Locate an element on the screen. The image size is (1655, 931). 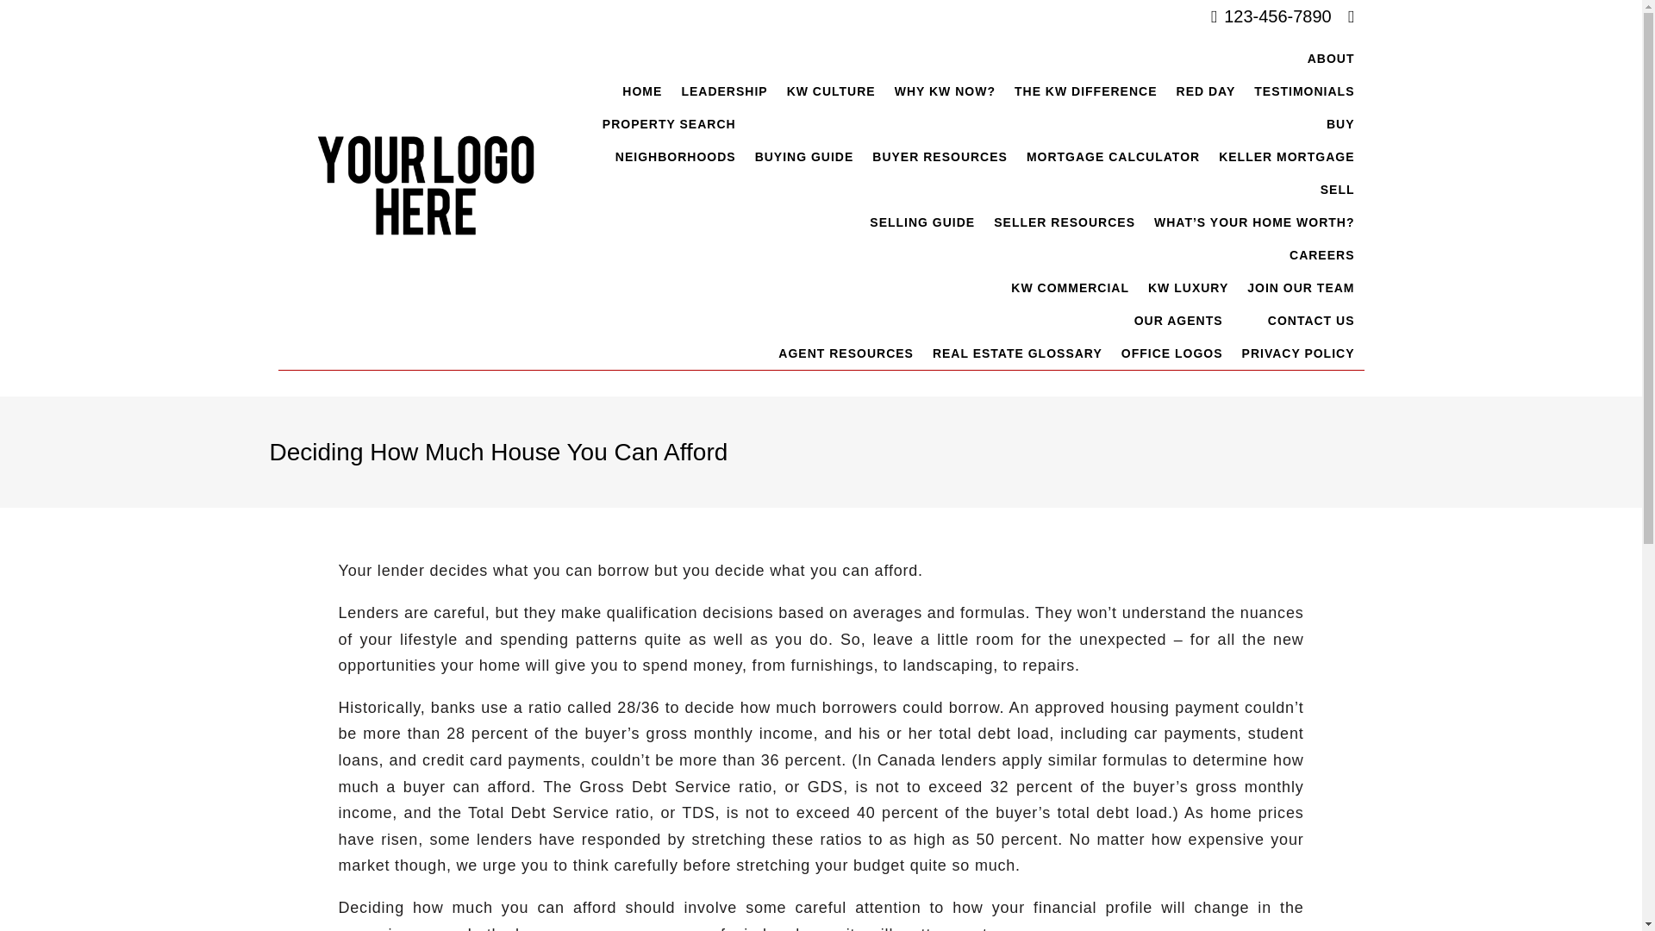
SELLING GUIDE is located at coordinates (922, 222).